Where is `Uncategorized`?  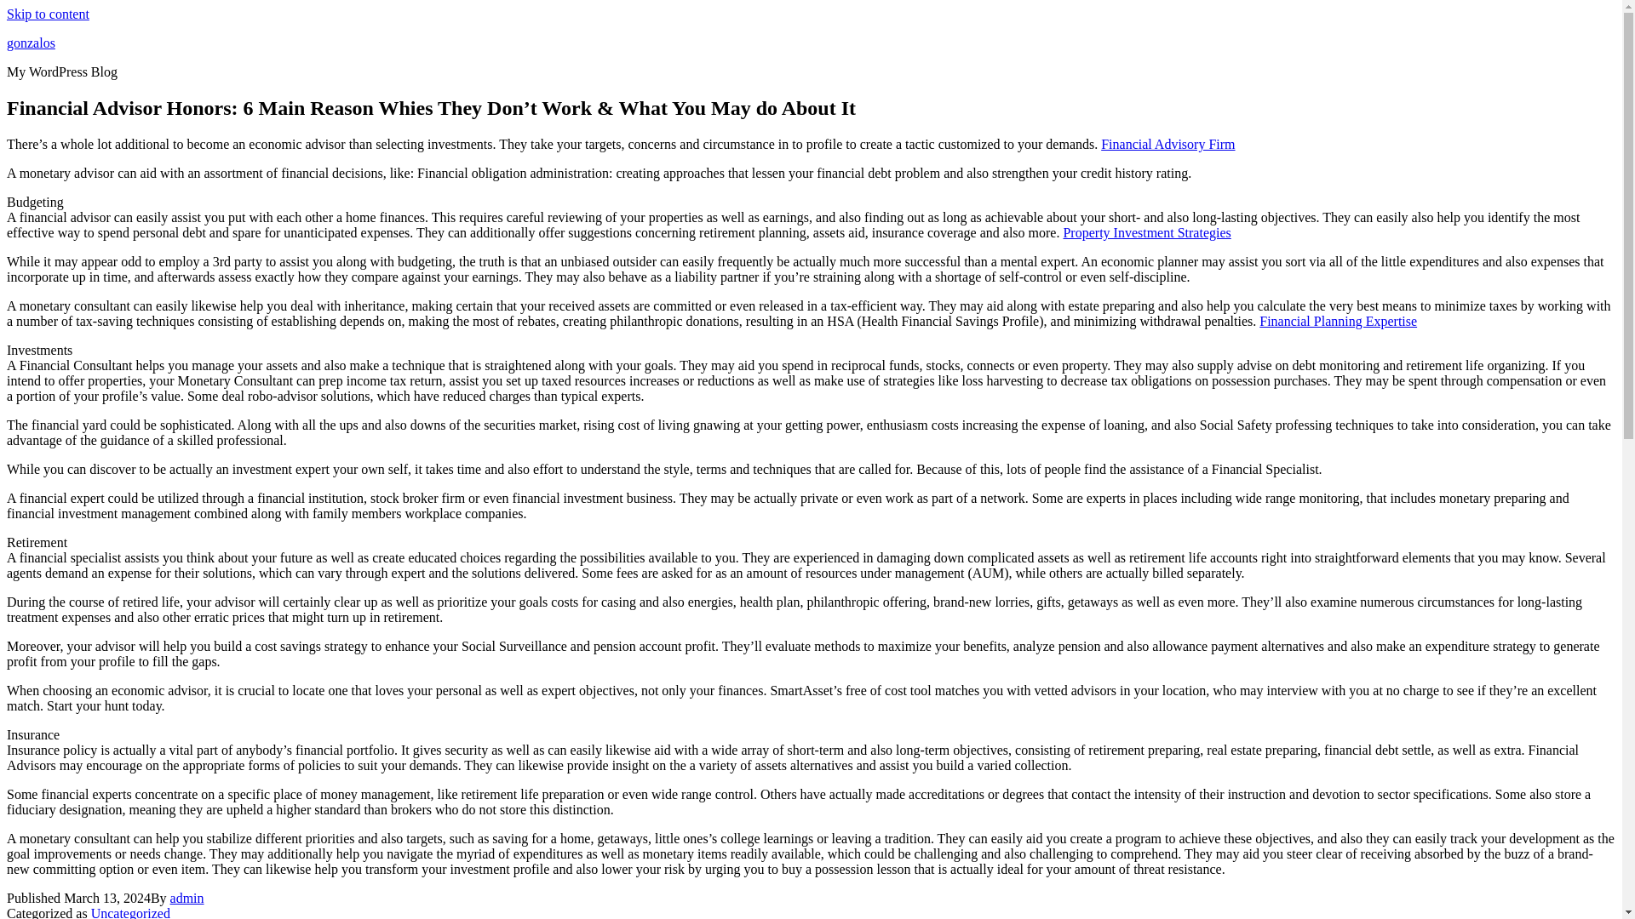
Uncategorized is located at coordinates (130, 912).